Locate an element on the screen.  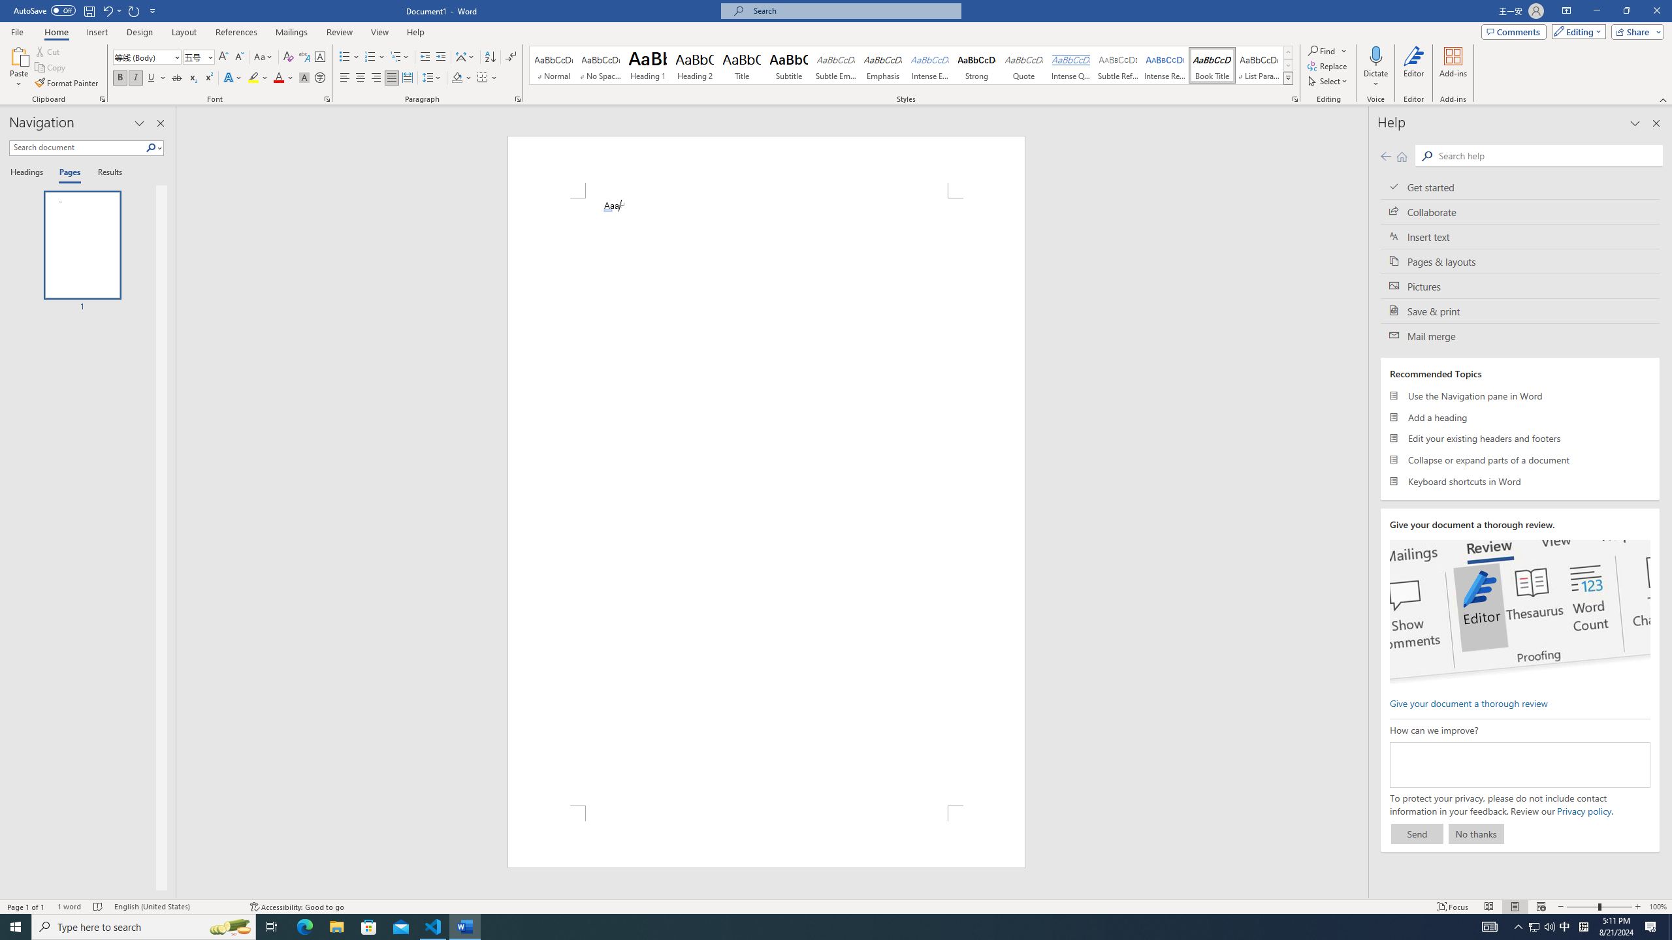
Select is located at coordinates (1329, 81).